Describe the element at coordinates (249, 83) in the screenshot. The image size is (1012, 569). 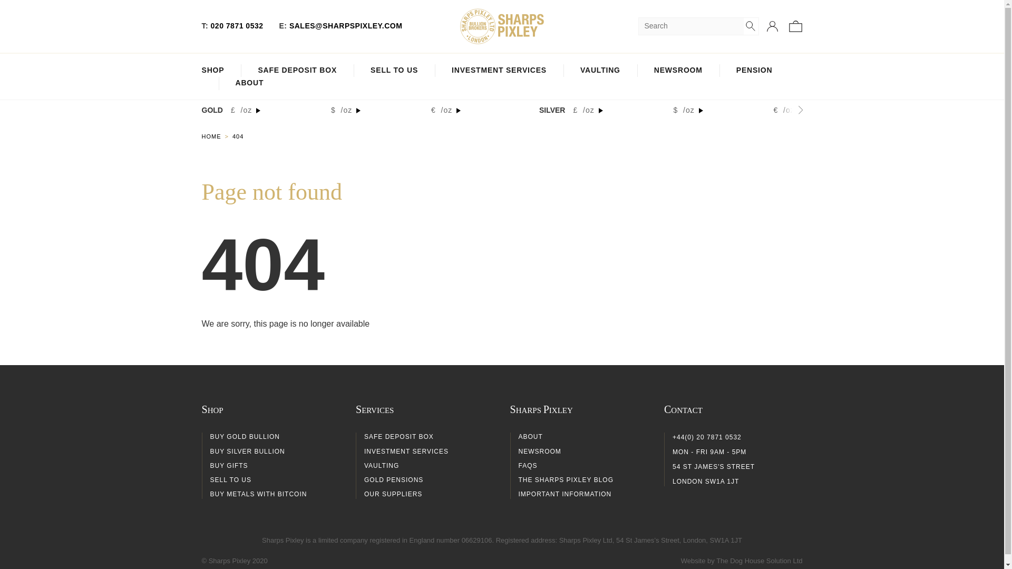
I see `About` at that location.